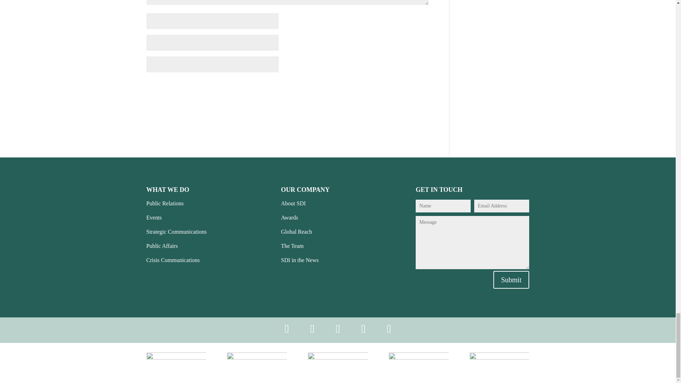 The width and height of the screenshot is (681, 383). What do you see at coordinates (395, 87) in the screenshot?
I see `Submit Comment` at bounding box center [395, 87].